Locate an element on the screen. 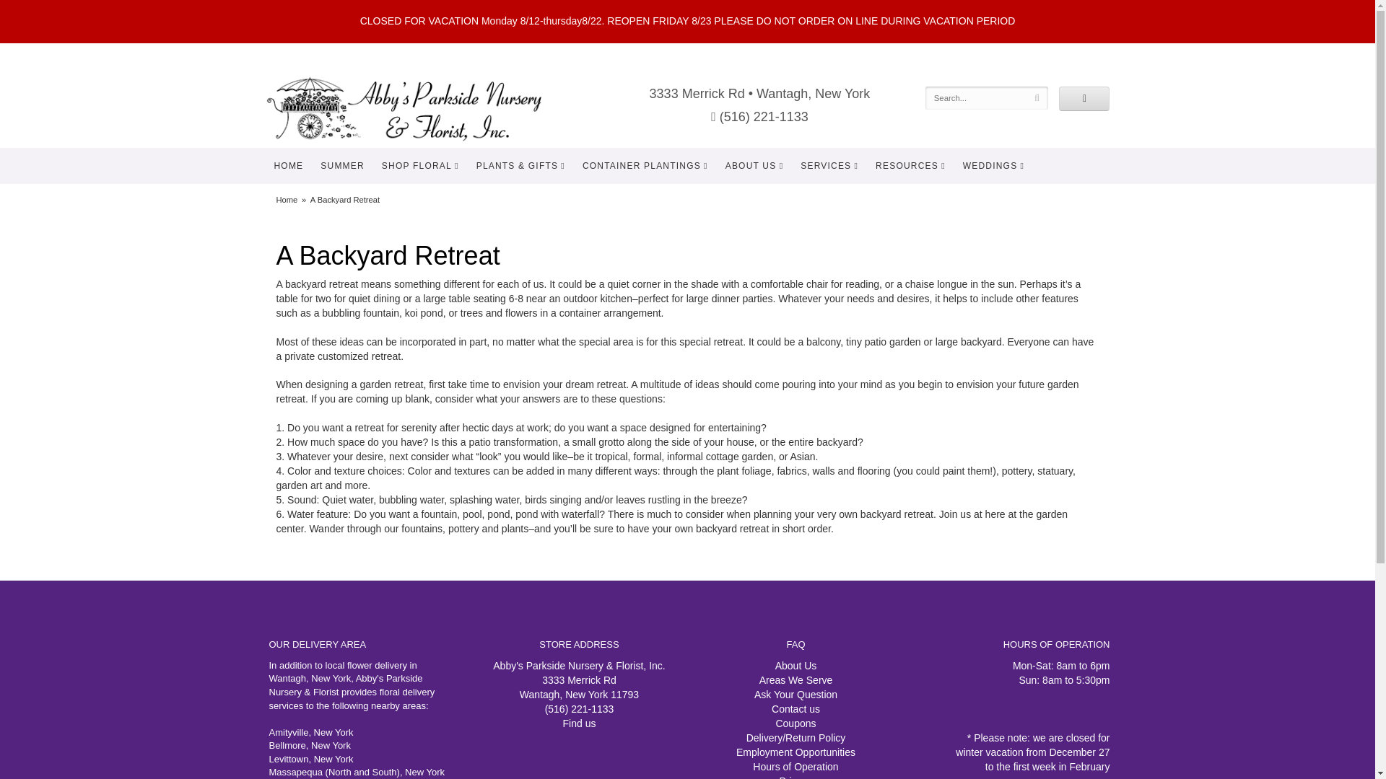 The height and width of the screenshot is (779, 1386). SHOP FLORAL is located at coordinates (420, 166).